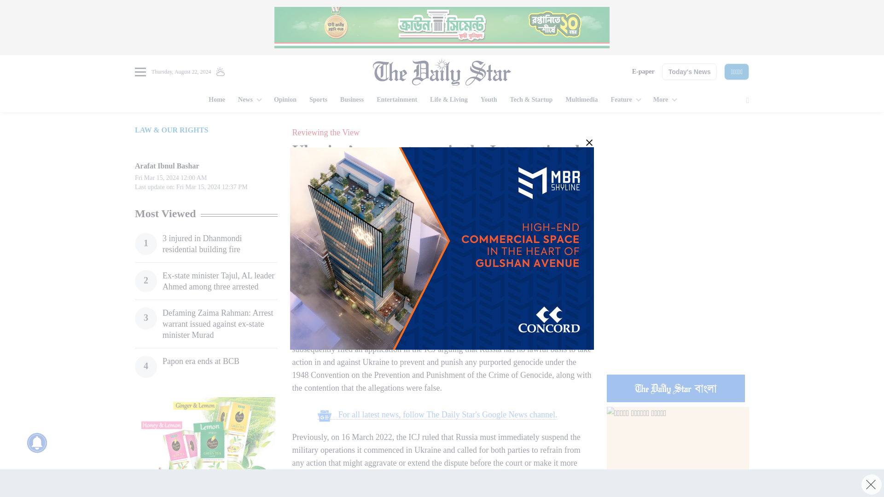 Image resolution: width=884 pixels, height=497 pixels. I want to click on Sports, so click(319, 100).